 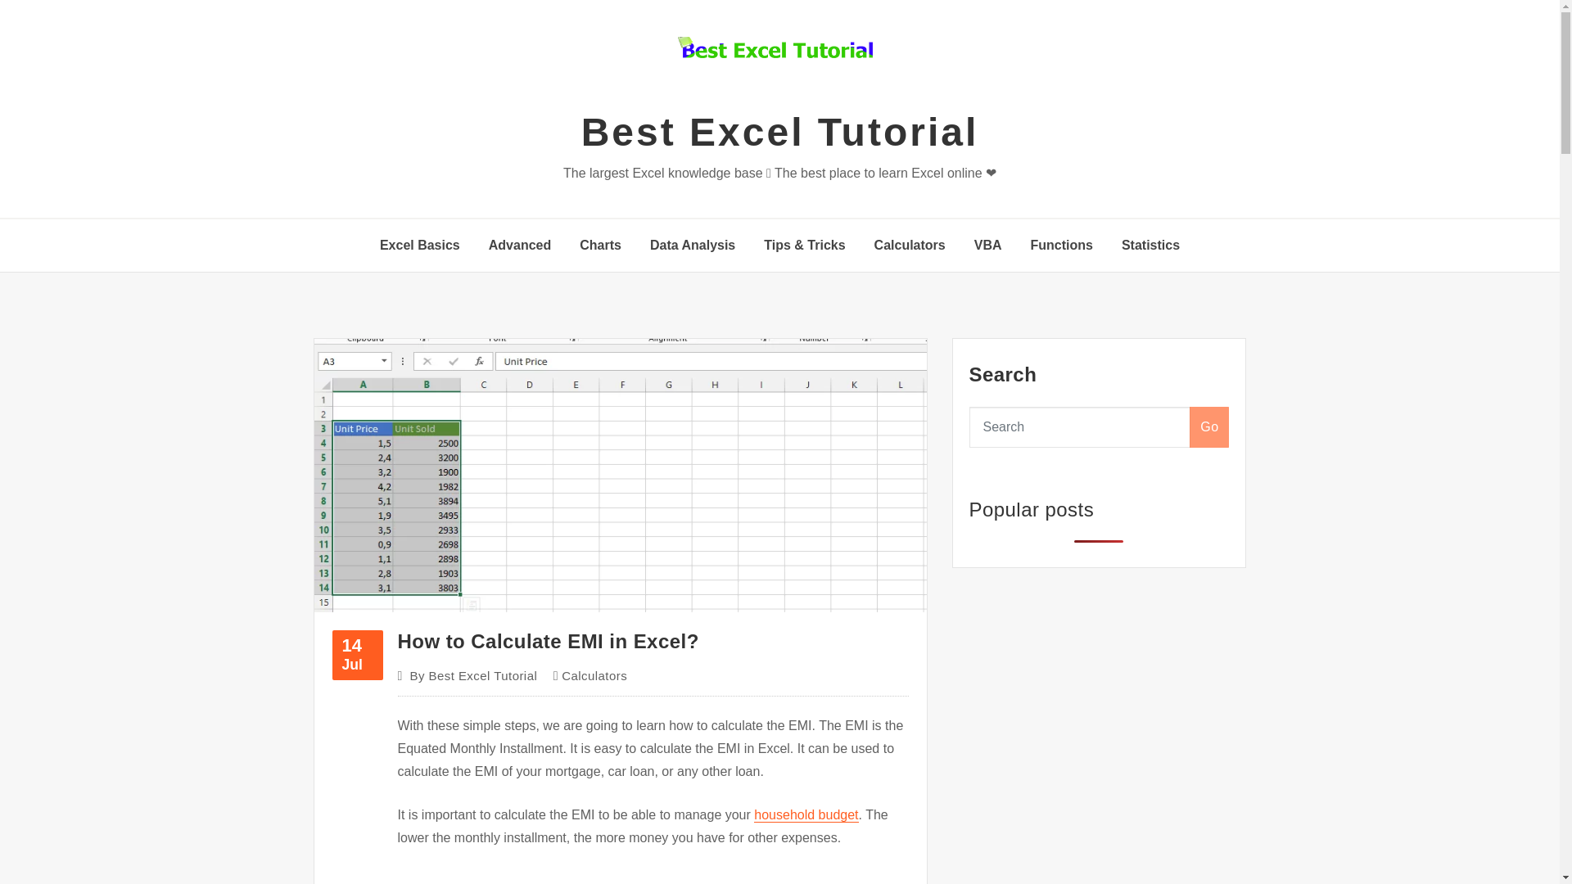 I want to click on Calculators, so click(x=594, y=676).